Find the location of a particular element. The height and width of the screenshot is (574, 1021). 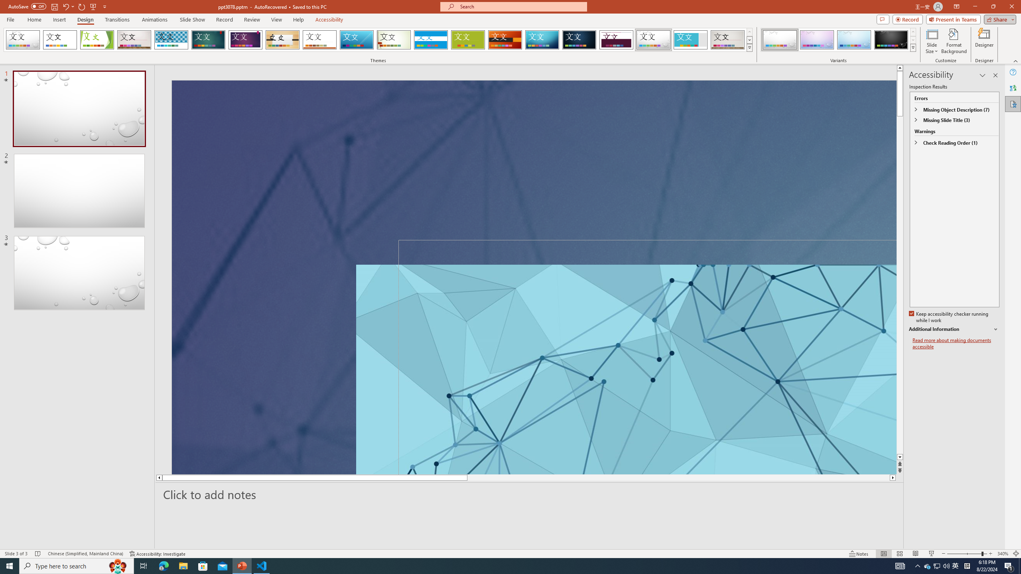

Read more about making documents accessible is located at coordinates (956, 344).